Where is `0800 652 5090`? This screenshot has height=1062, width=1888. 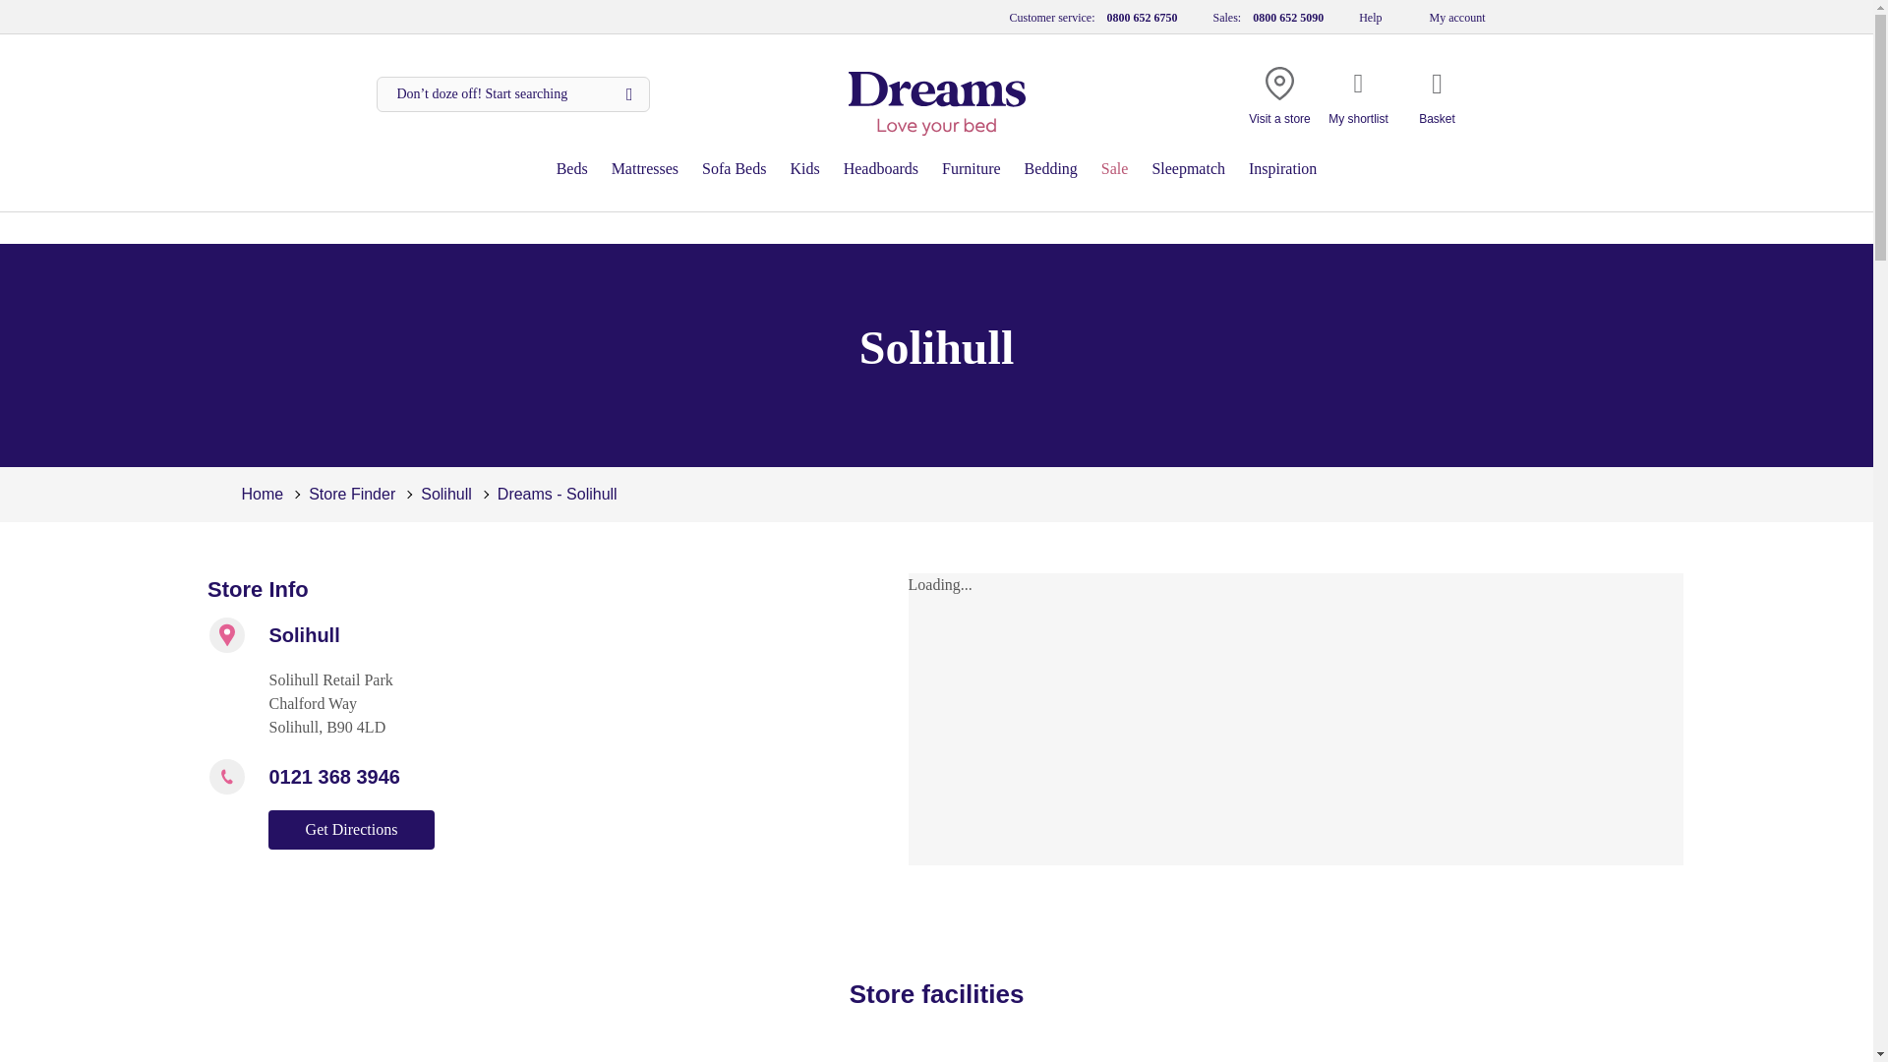
0800 652 5090 is located at coordinates (1287, 16).